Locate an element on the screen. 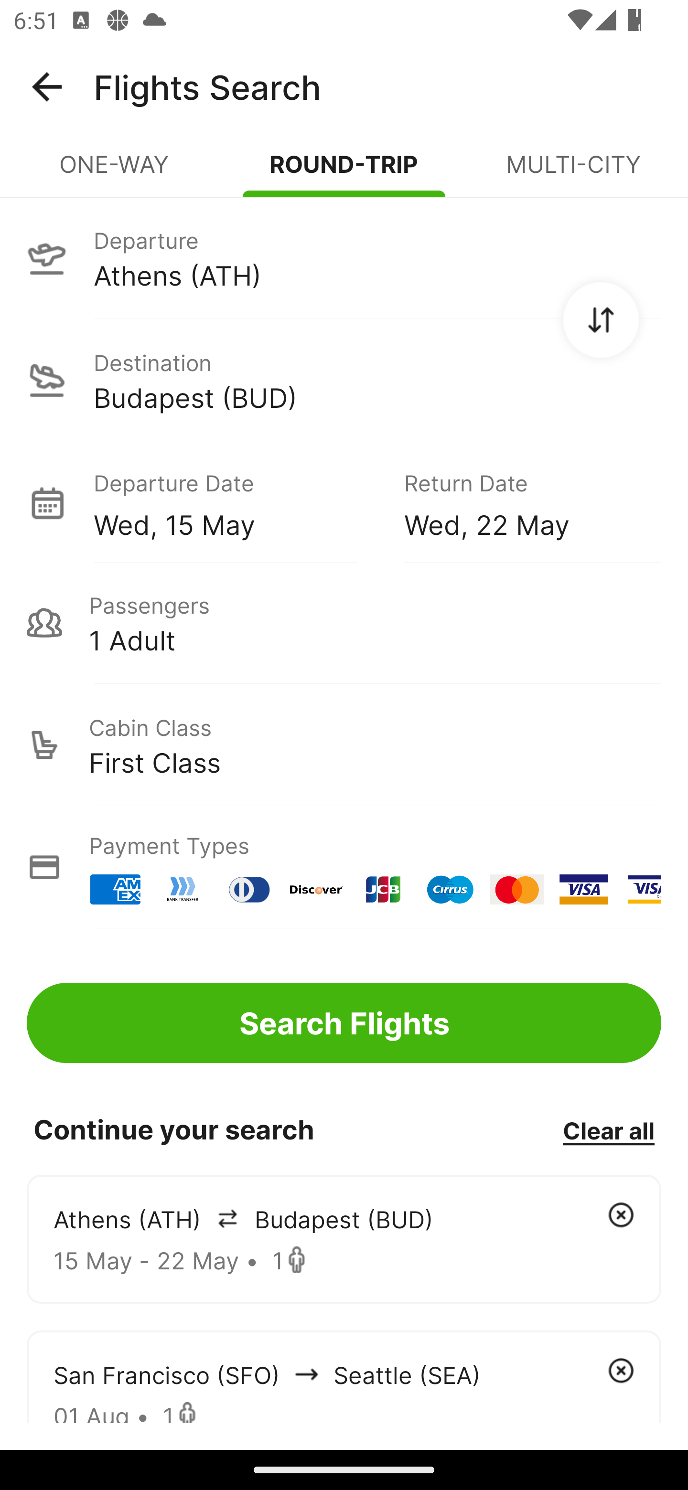 This screenshot has width=688, height=1490. Cabin Class First Class is located at coordinates (344, 745).